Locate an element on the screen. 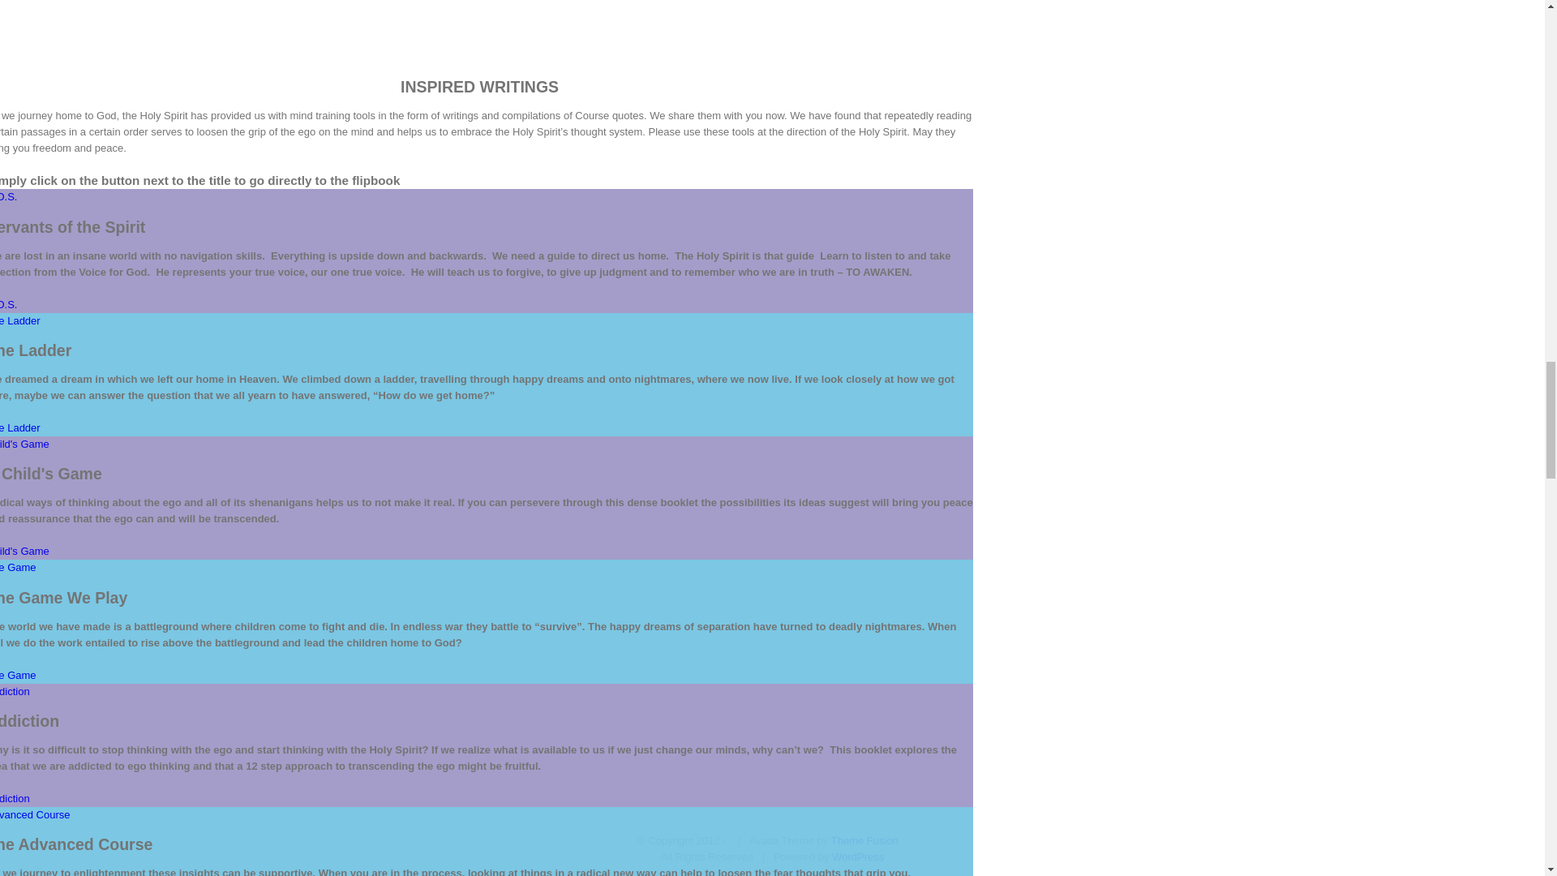 The height and width of the screenshot is (876, 1557). The Game is located at coordinates (18, 568).